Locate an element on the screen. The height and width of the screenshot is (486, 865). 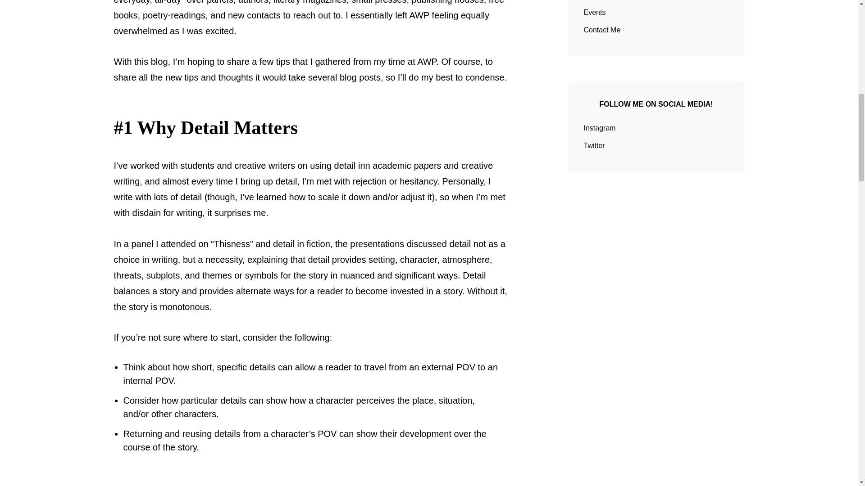
Contact Me is located at coordinates (602, 30).